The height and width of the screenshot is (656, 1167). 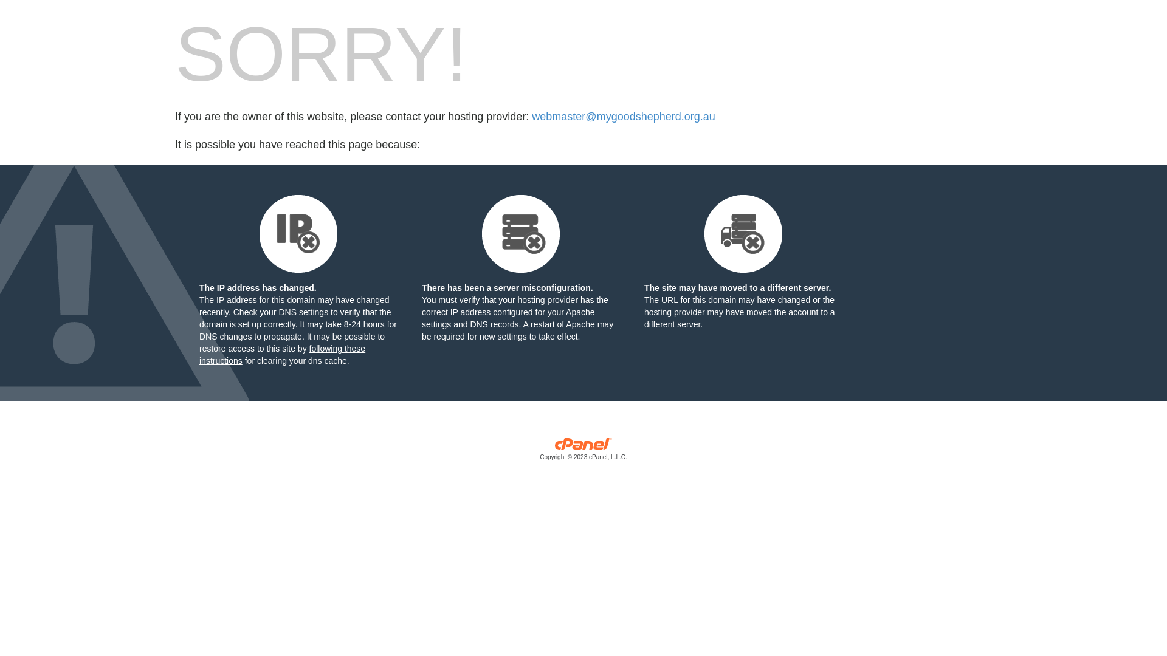 I want to click on webmaster@mygoodshepherd.org.au, so click(x=624, y=117).